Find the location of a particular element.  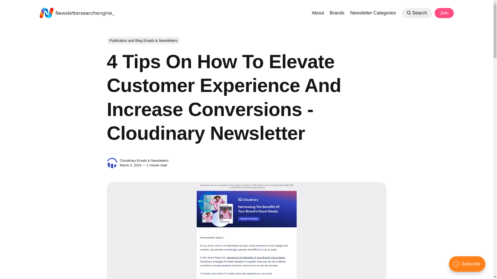

Join is located at coordinates (444, 13).